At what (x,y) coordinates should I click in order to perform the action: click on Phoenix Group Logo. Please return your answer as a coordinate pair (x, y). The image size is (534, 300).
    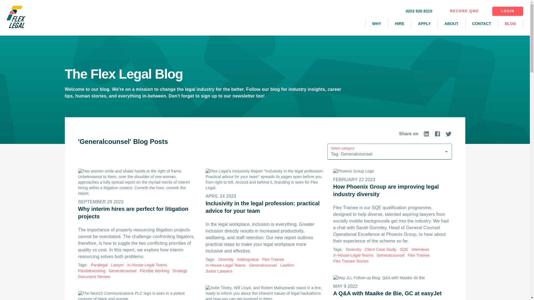
    Looking at the image, I should click on (392, 171).